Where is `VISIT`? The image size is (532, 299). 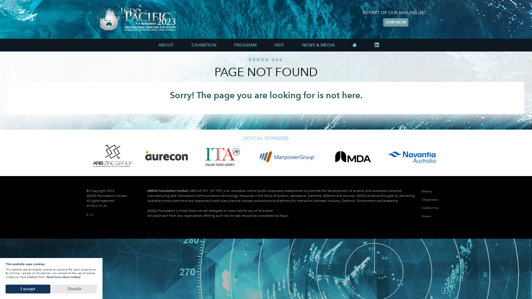 VISIT is located at coordinates (279, 45).